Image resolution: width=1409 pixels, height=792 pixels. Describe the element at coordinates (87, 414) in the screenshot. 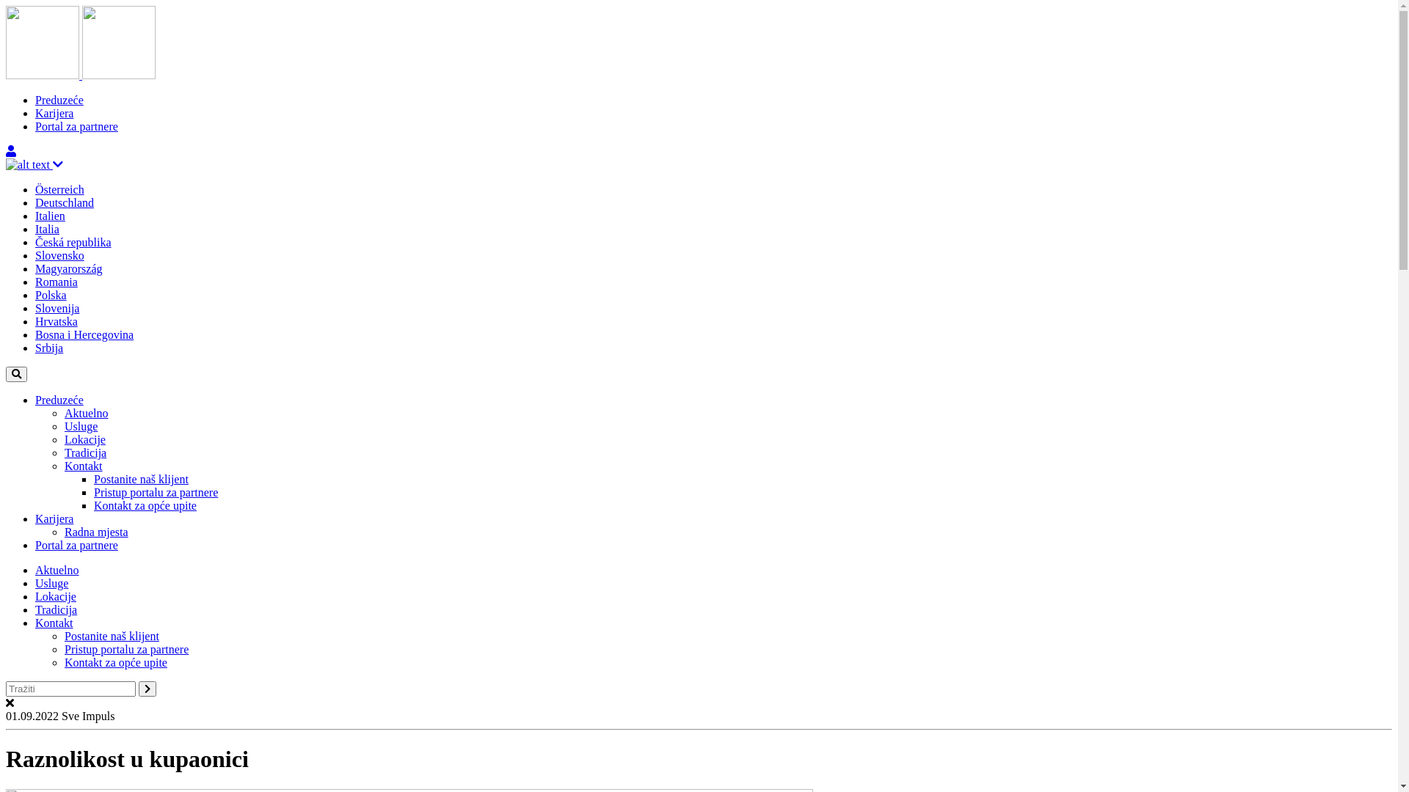

I see `Aktuelno` at that location.